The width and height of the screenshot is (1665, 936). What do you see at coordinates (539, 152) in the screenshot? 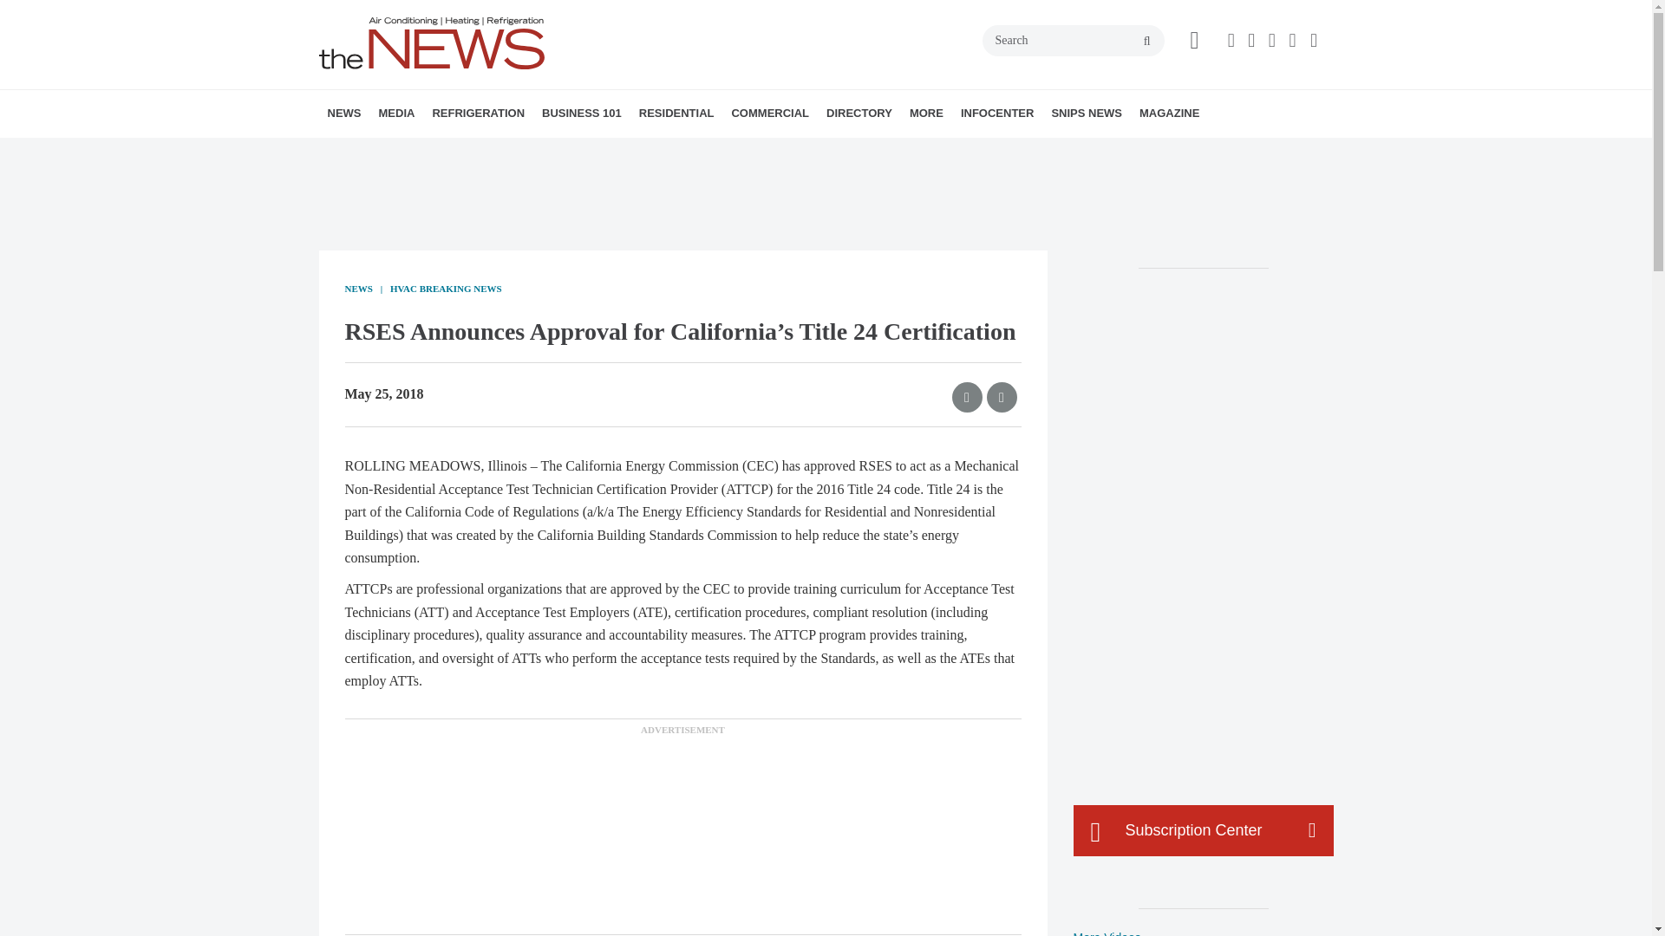
I see `REFRIGERANT REGULATIONS` at bounding box center [539, 152].